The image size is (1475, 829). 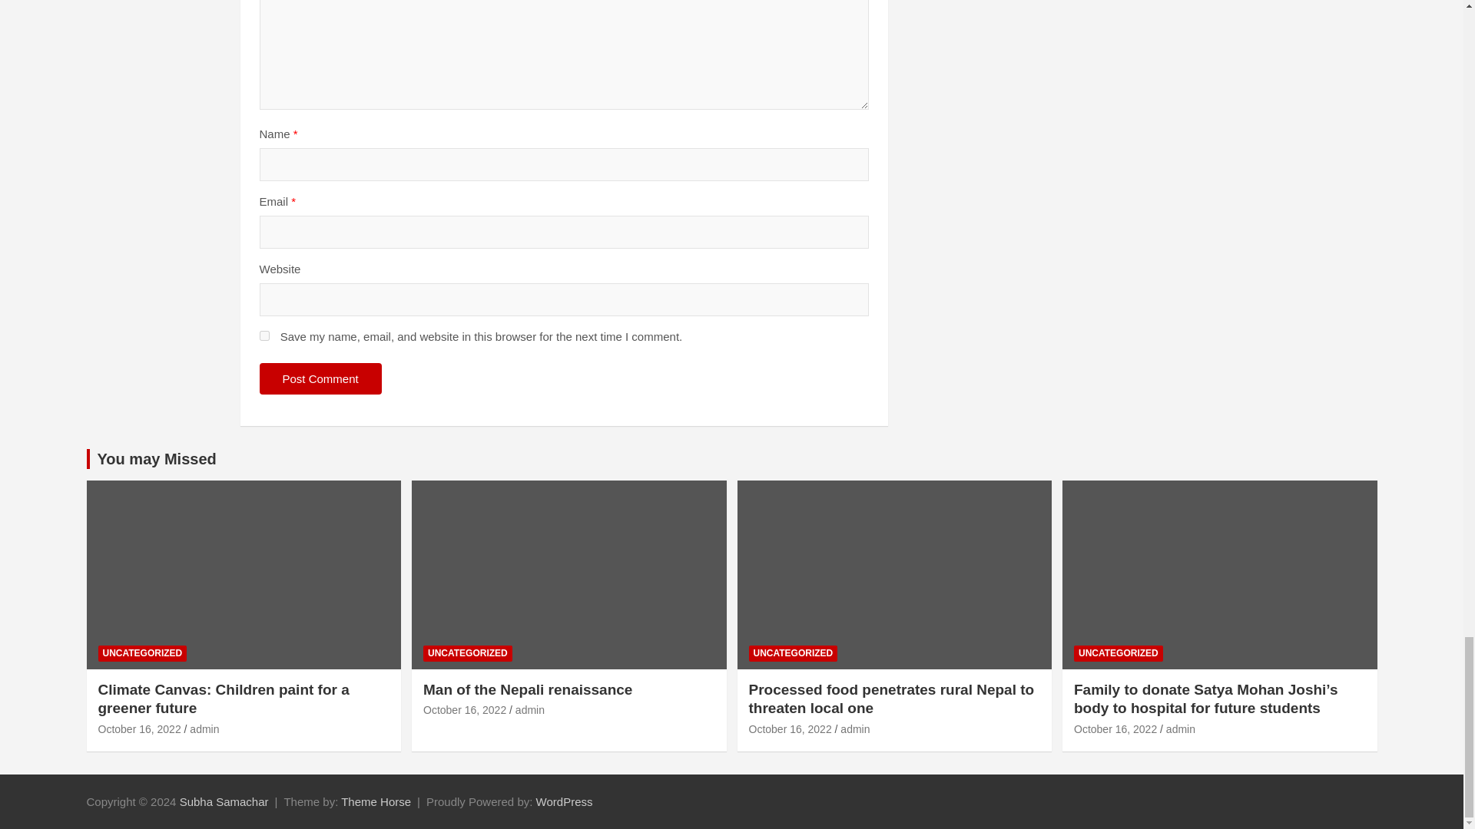 I want to click on admin, so click(x=529, y=709).